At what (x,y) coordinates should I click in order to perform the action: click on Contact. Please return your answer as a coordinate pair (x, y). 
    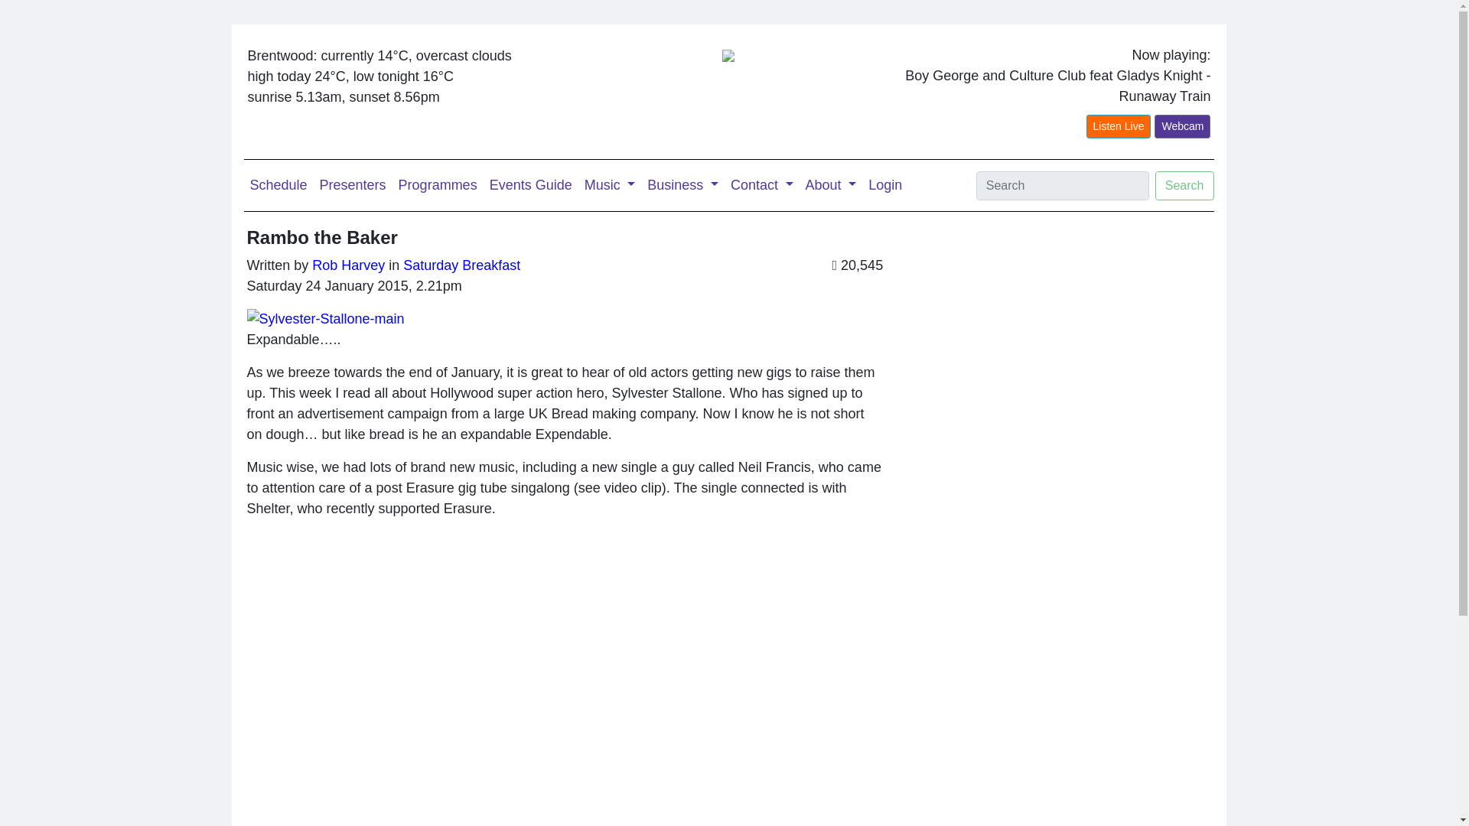
    Looking at the image, I should click on (761, 185).